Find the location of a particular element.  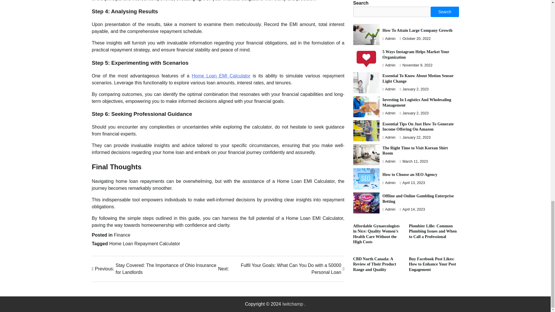

Home Loan EMI Calculator is located at coordinates (221, 76).